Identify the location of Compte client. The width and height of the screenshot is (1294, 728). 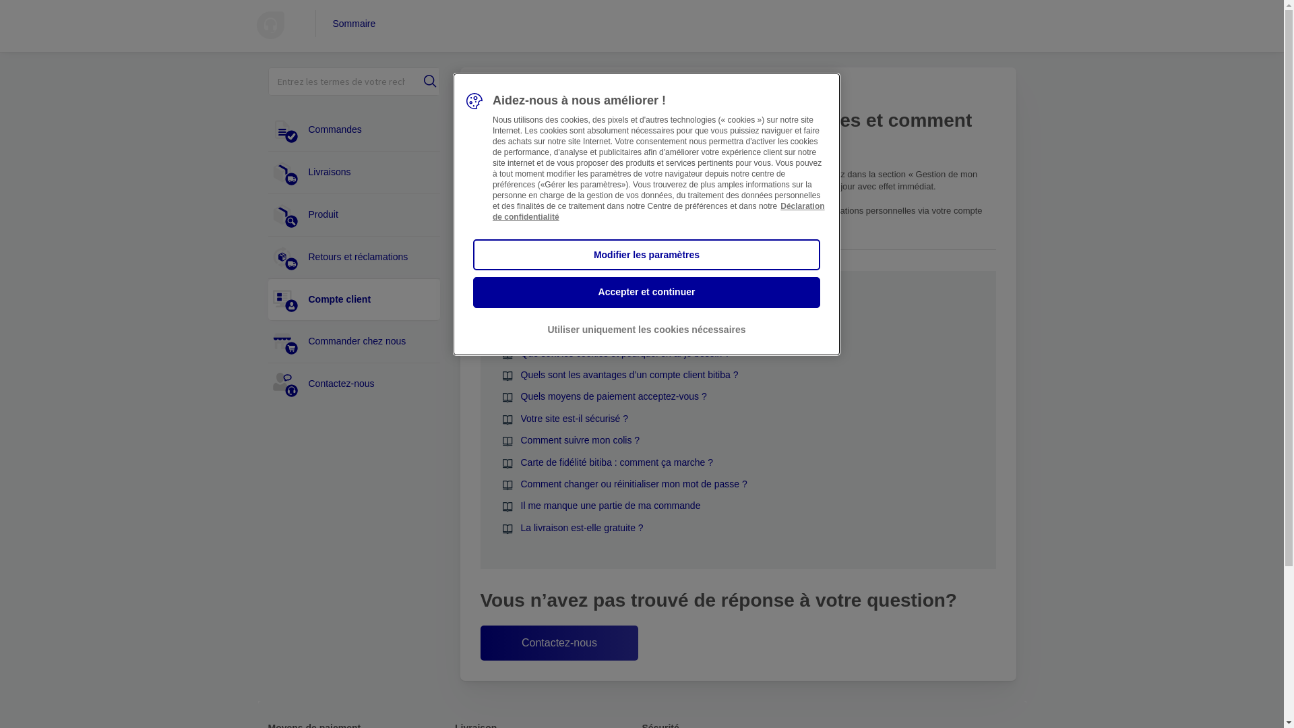
(355, 300).